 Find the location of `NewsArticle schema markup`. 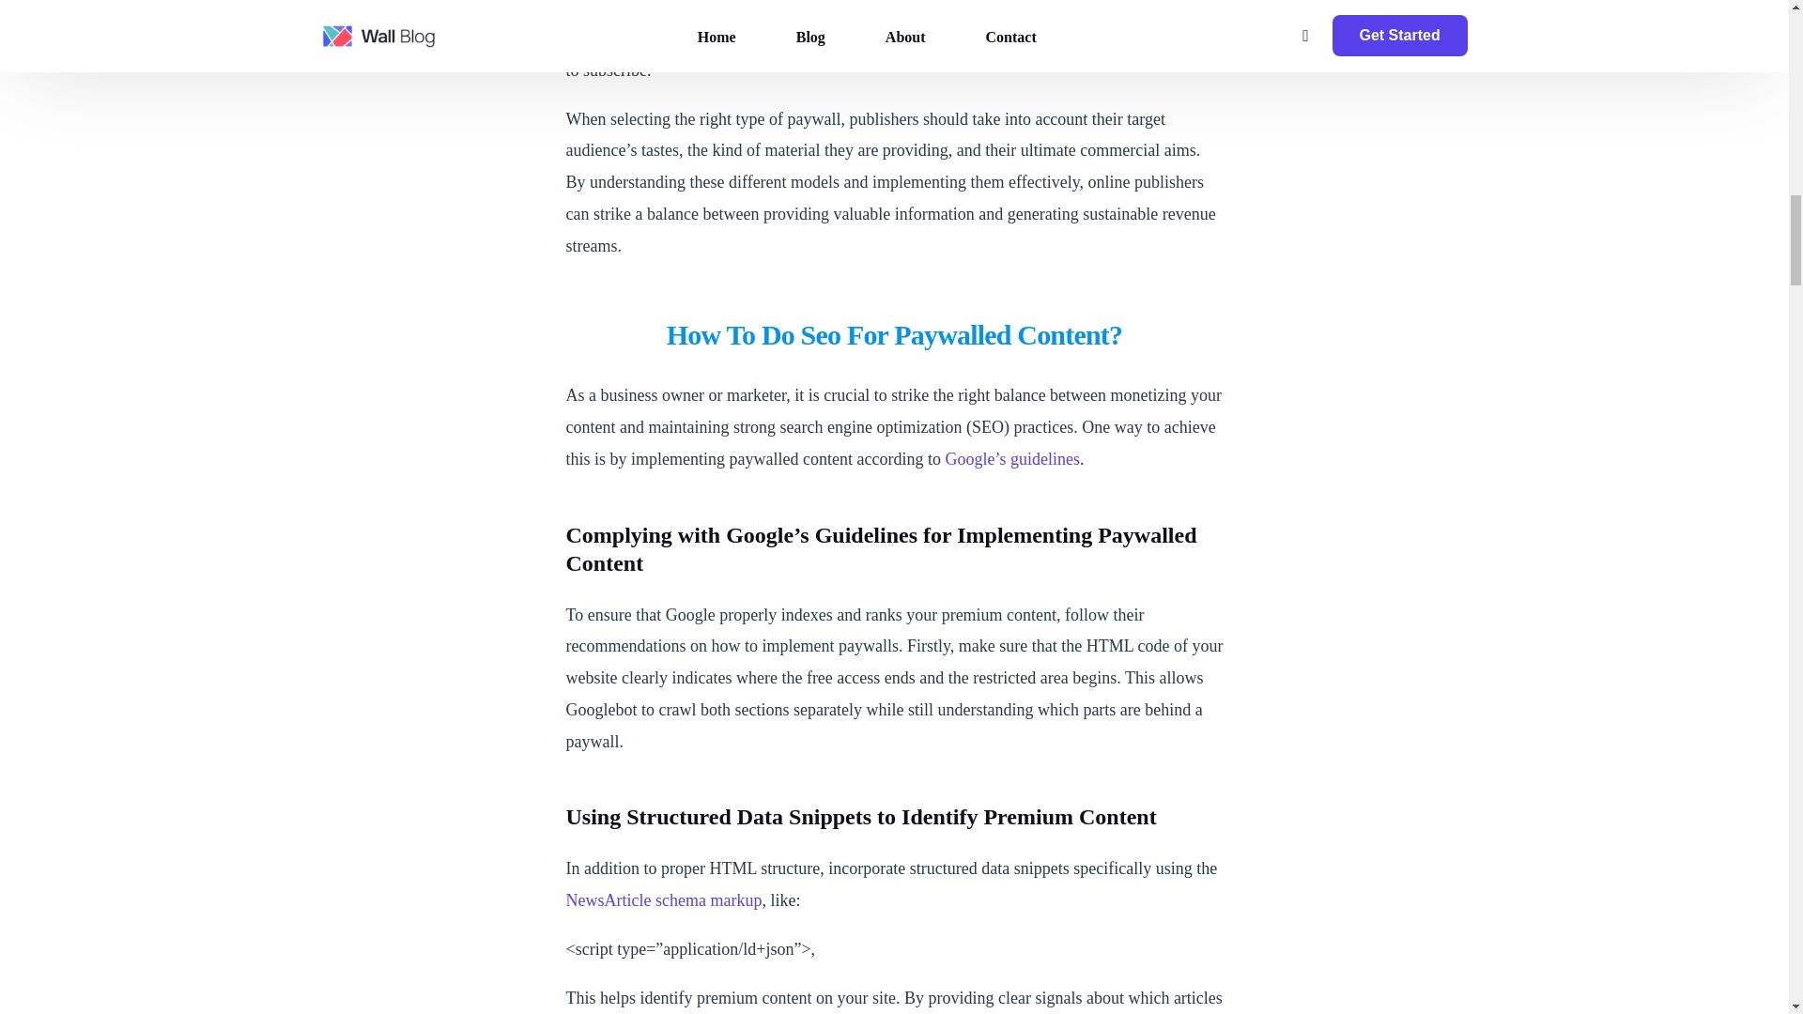

NewsArticle schema markup is located at coordinates (663, 899).